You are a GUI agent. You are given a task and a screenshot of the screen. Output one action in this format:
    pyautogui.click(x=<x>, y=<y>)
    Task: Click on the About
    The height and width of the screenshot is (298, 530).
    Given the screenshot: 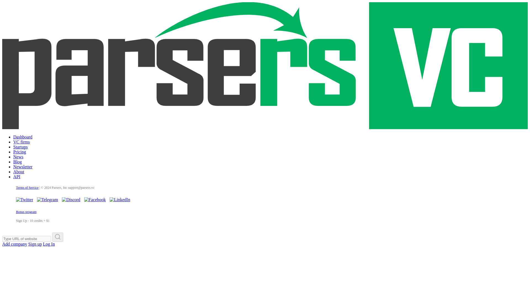 What is the action you would take?
    pyautogui.click(x=19, y=172)
    